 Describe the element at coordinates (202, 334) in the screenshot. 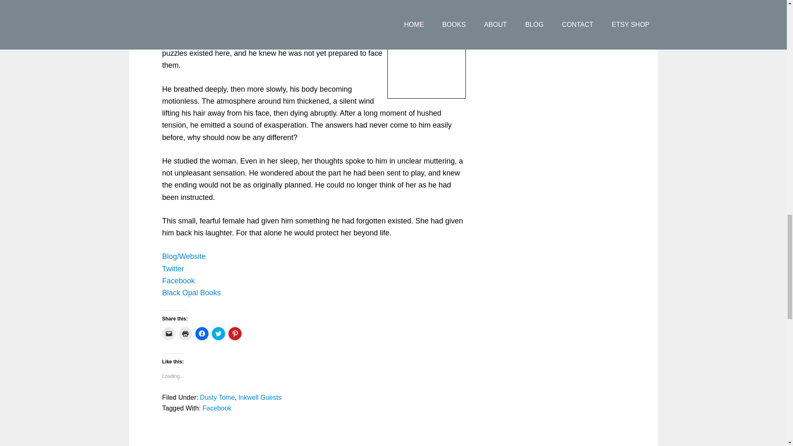

I see `Click to share on Facebook` at that location.